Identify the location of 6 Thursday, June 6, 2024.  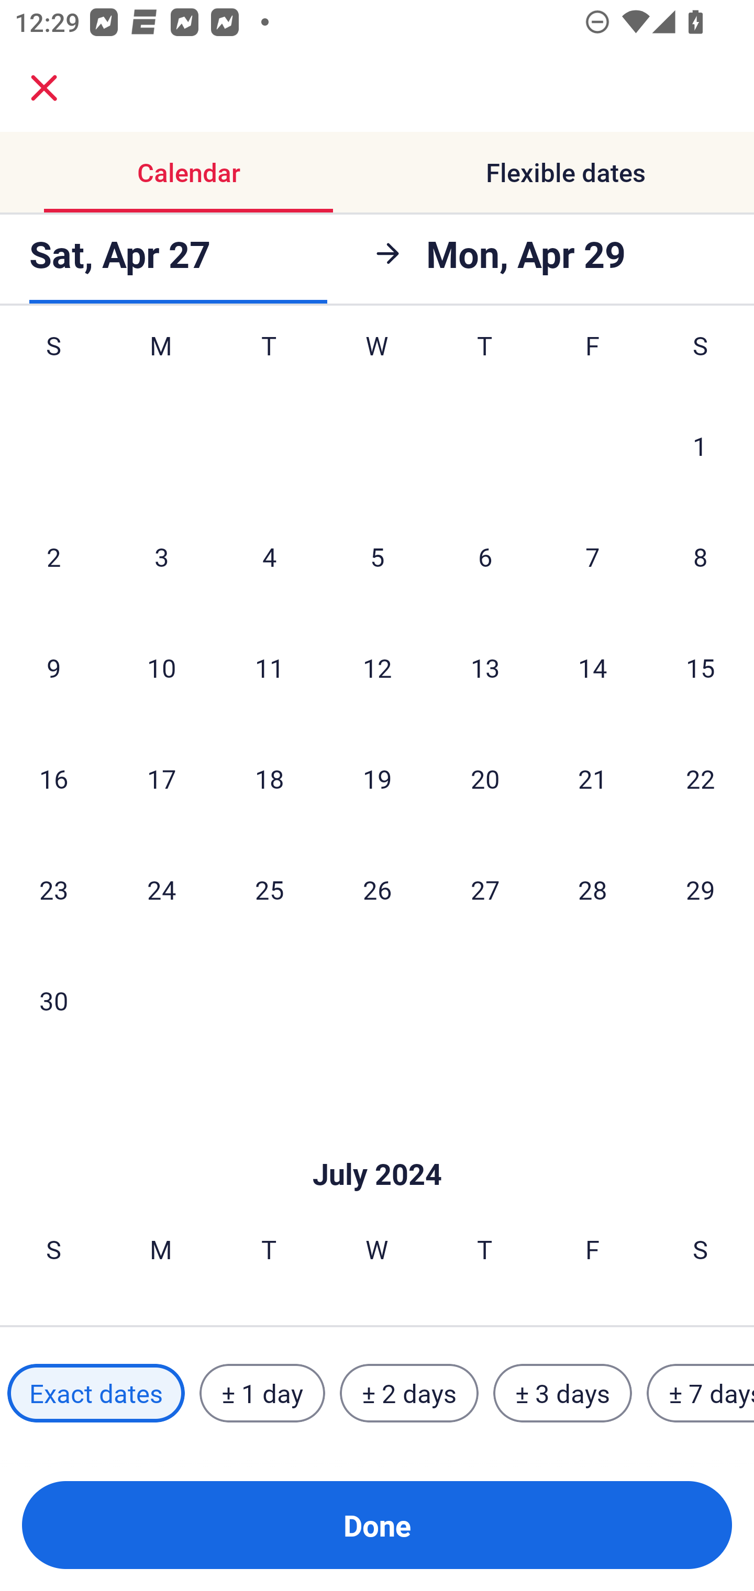
(485, 557).